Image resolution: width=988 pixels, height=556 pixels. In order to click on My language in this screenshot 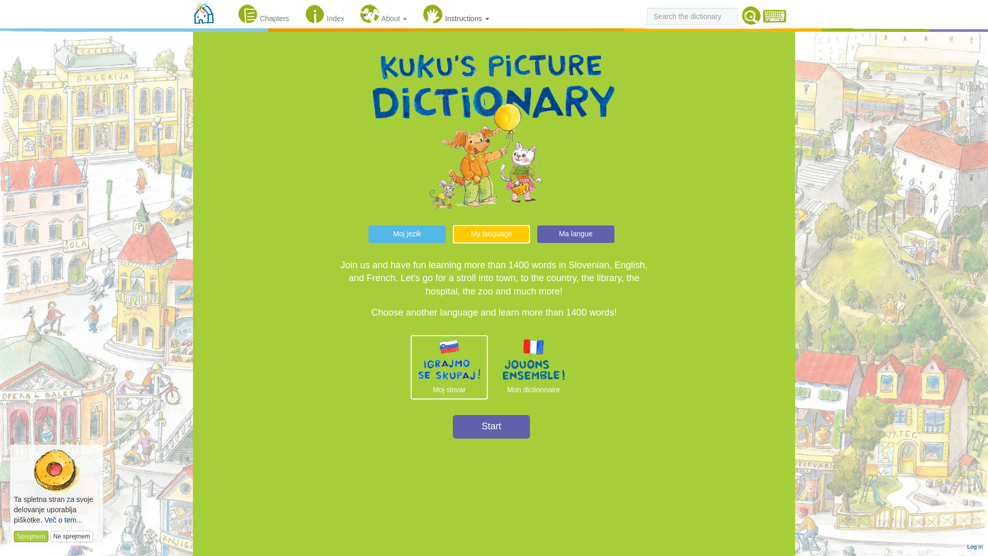, I will do `click(491, 234)`.